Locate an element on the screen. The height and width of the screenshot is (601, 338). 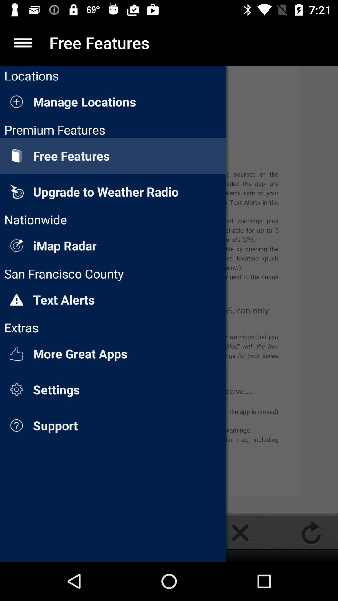
menu options is located at coordinates (23, 43).